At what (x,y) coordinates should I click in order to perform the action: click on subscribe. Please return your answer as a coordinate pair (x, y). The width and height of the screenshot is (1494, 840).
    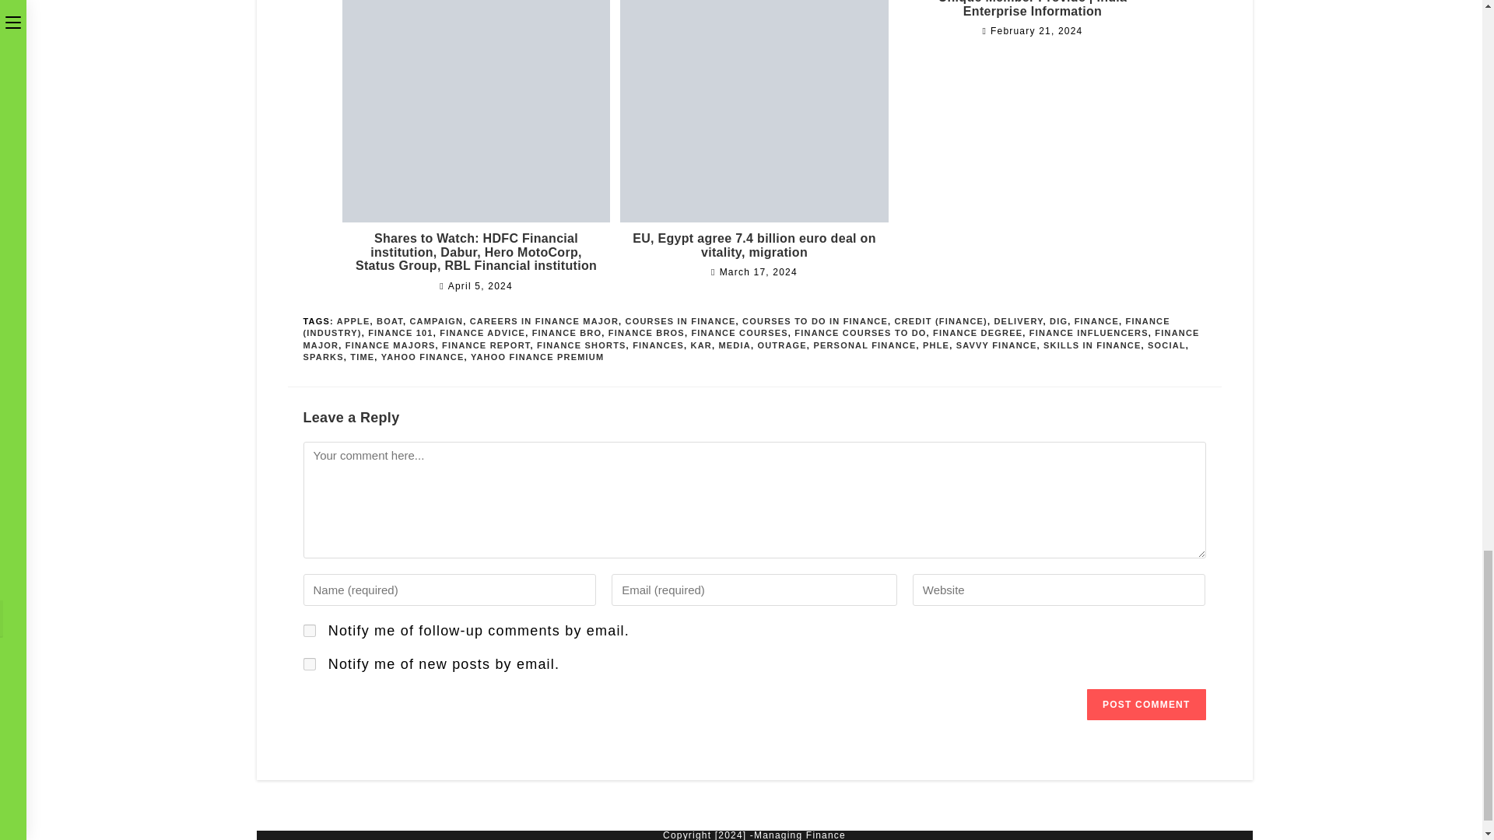
    Looking at the image, I should click on (309, 663).